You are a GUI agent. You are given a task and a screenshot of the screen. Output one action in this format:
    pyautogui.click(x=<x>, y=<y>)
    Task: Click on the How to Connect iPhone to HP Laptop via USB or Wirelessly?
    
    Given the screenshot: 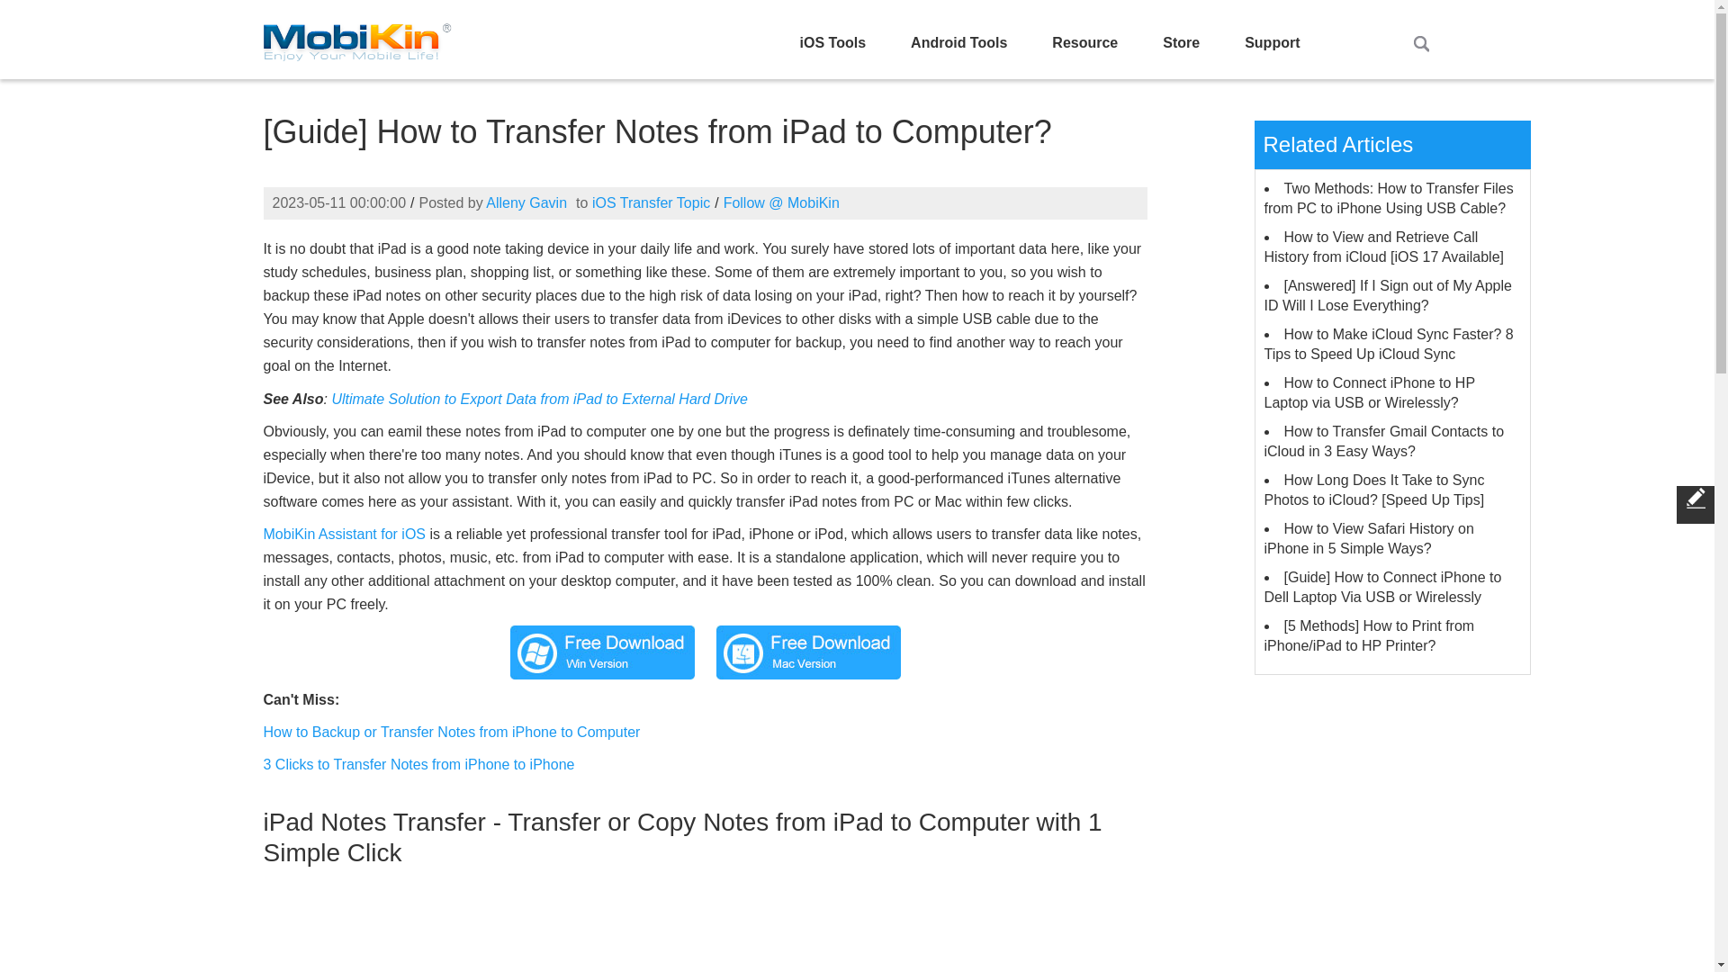 What is the action you would take?
    pyautogui.click(x=1368, y=392)
    